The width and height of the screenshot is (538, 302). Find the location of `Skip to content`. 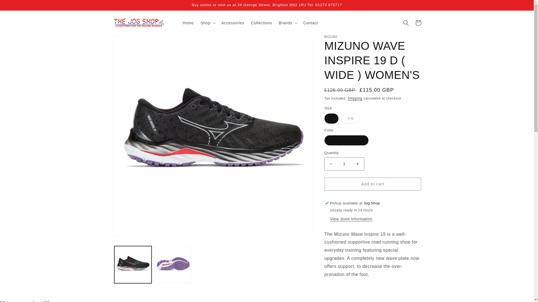

Skip to content is located at coordinates (17, 6).